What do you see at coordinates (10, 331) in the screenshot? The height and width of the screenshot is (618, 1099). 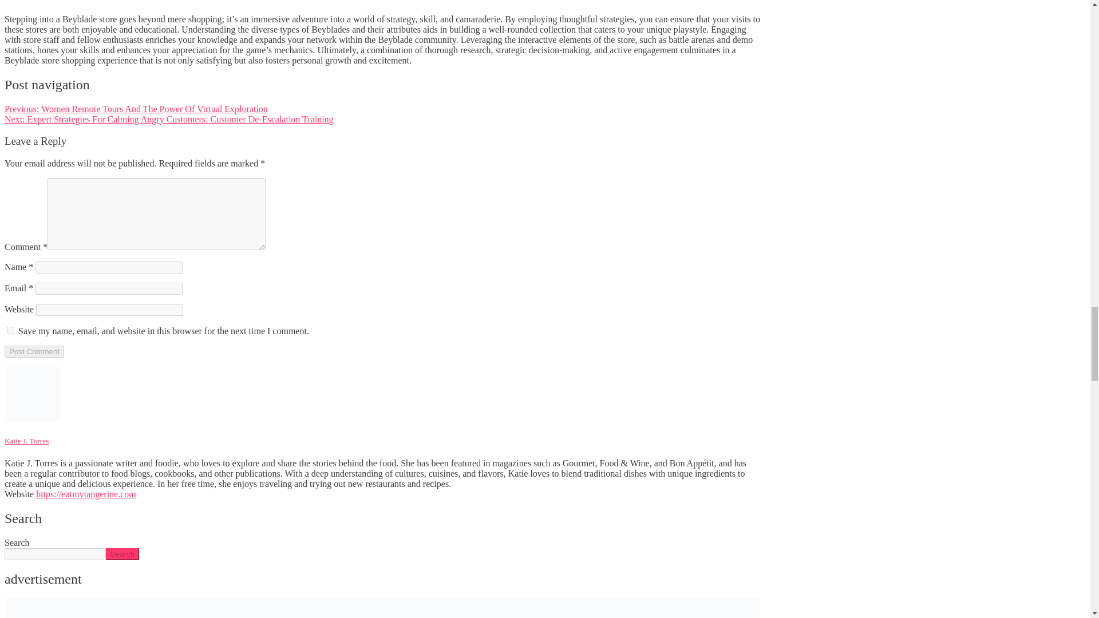 I see `yes` at bounding box center [10, 331].